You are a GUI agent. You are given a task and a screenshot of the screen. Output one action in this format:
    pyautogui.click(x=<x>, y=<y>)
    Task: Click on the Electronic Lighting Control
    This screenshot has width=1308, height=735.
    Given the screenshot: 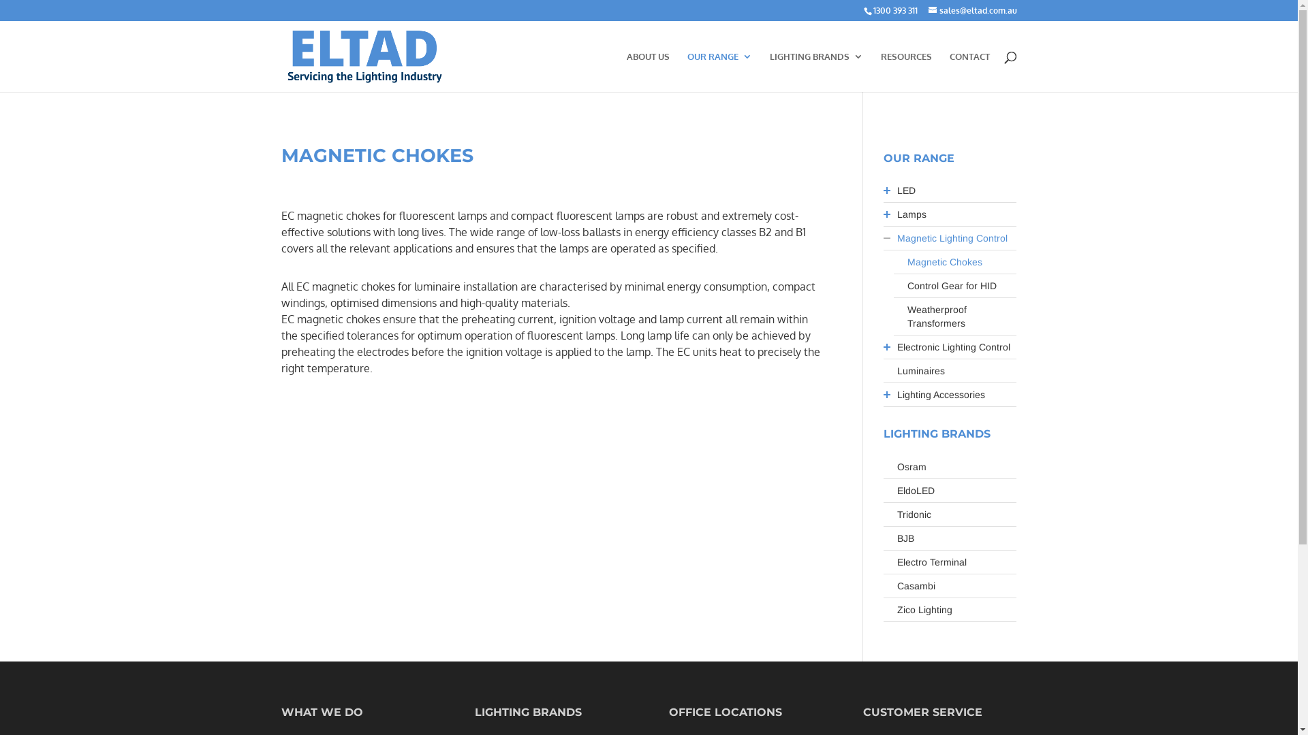 What is the action you would take?
    pyautogui.click(x=956, y=347)
    